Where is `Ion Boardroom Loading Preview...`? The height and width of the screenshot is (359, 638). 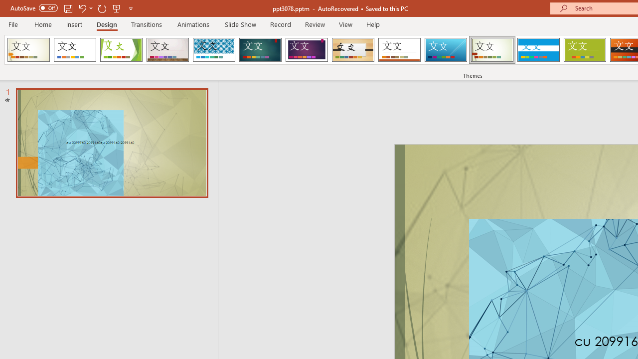 Ion Boardroom Loading Preview... is located at coordinates (307, 50).